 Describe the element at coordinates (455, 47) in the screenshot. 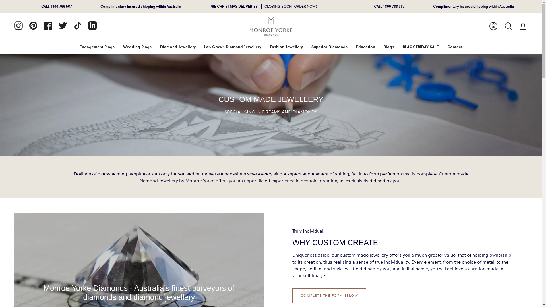

I see `Contact` at that location.